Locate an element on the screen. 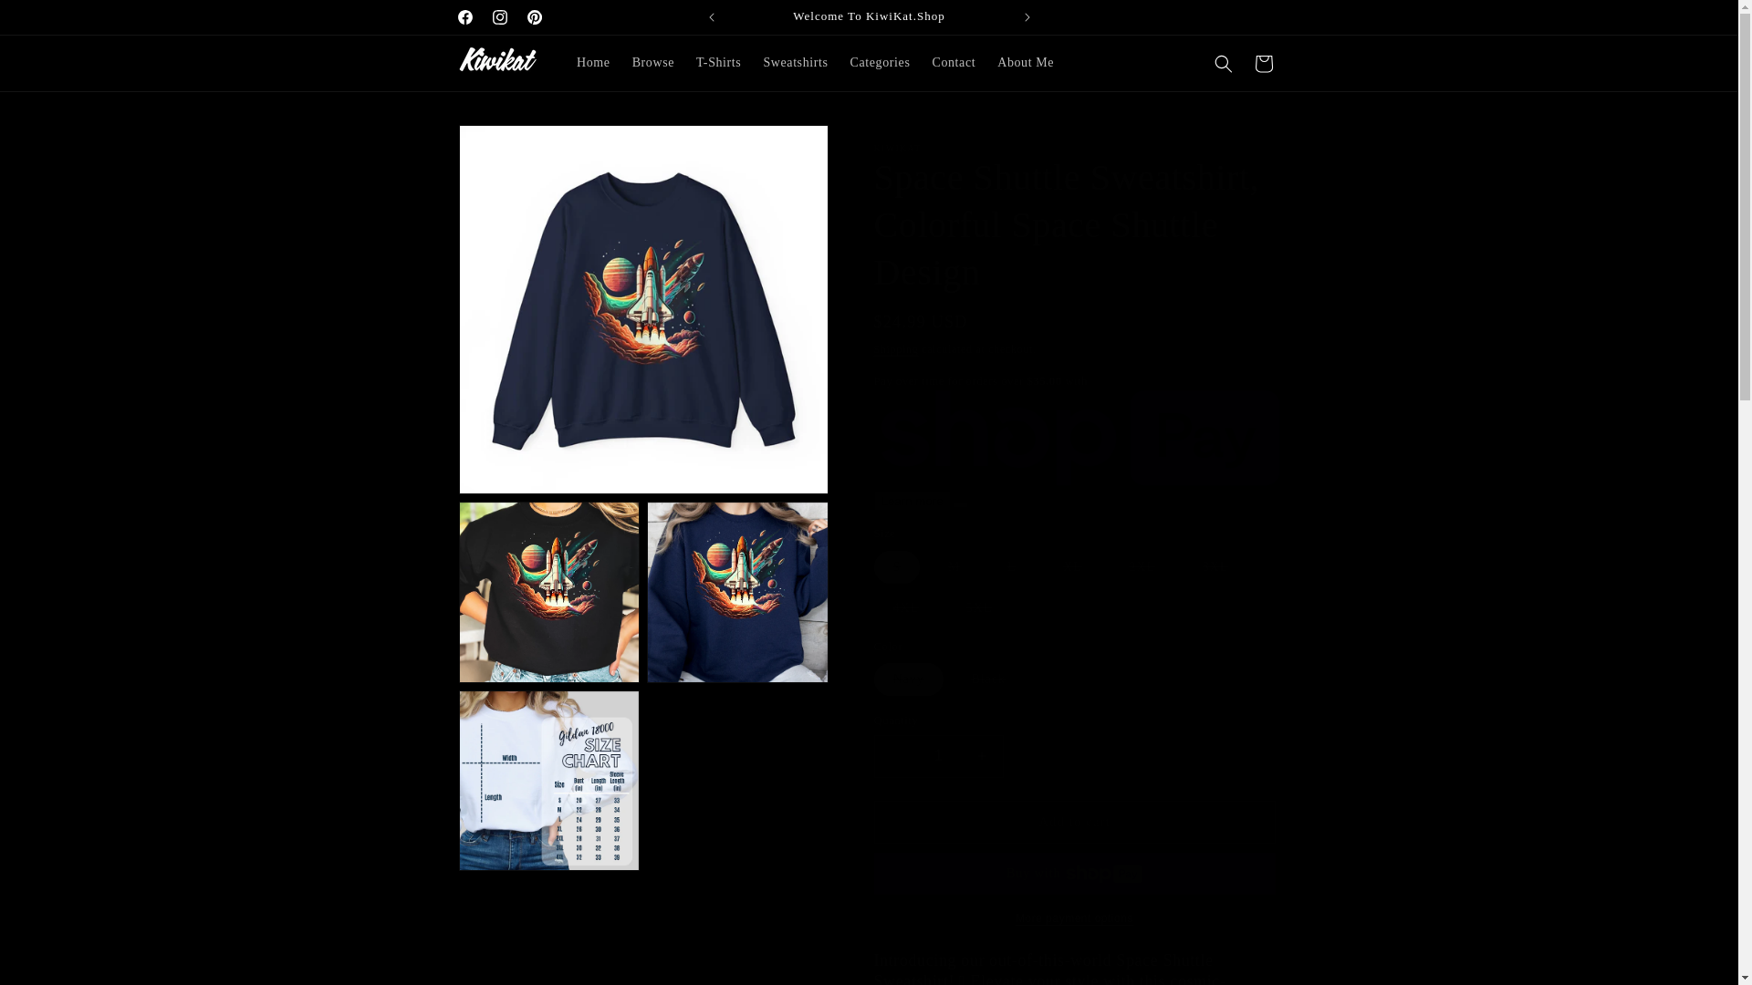 Image resolution: width=1752 pixels, height=985 pixels. Instagram is located at coordinates (499, 16).